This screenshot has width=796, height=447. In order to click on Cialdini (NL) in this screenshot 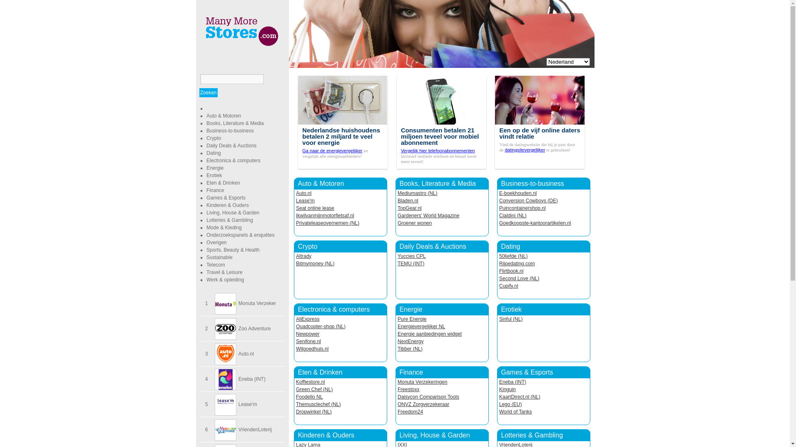, I will do `click(513, 216)`.